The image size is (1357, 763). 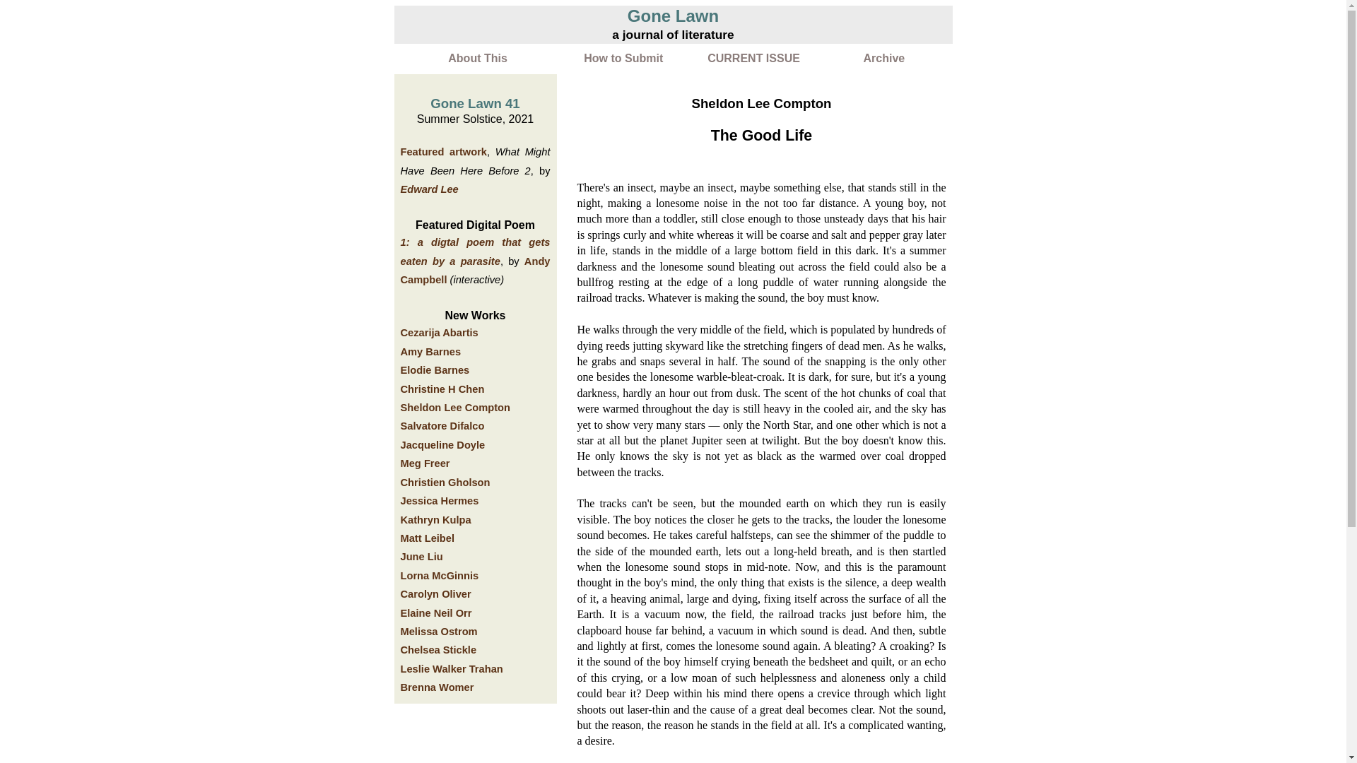 I want to click on Amy Barnes, so click(x=430, y=352).